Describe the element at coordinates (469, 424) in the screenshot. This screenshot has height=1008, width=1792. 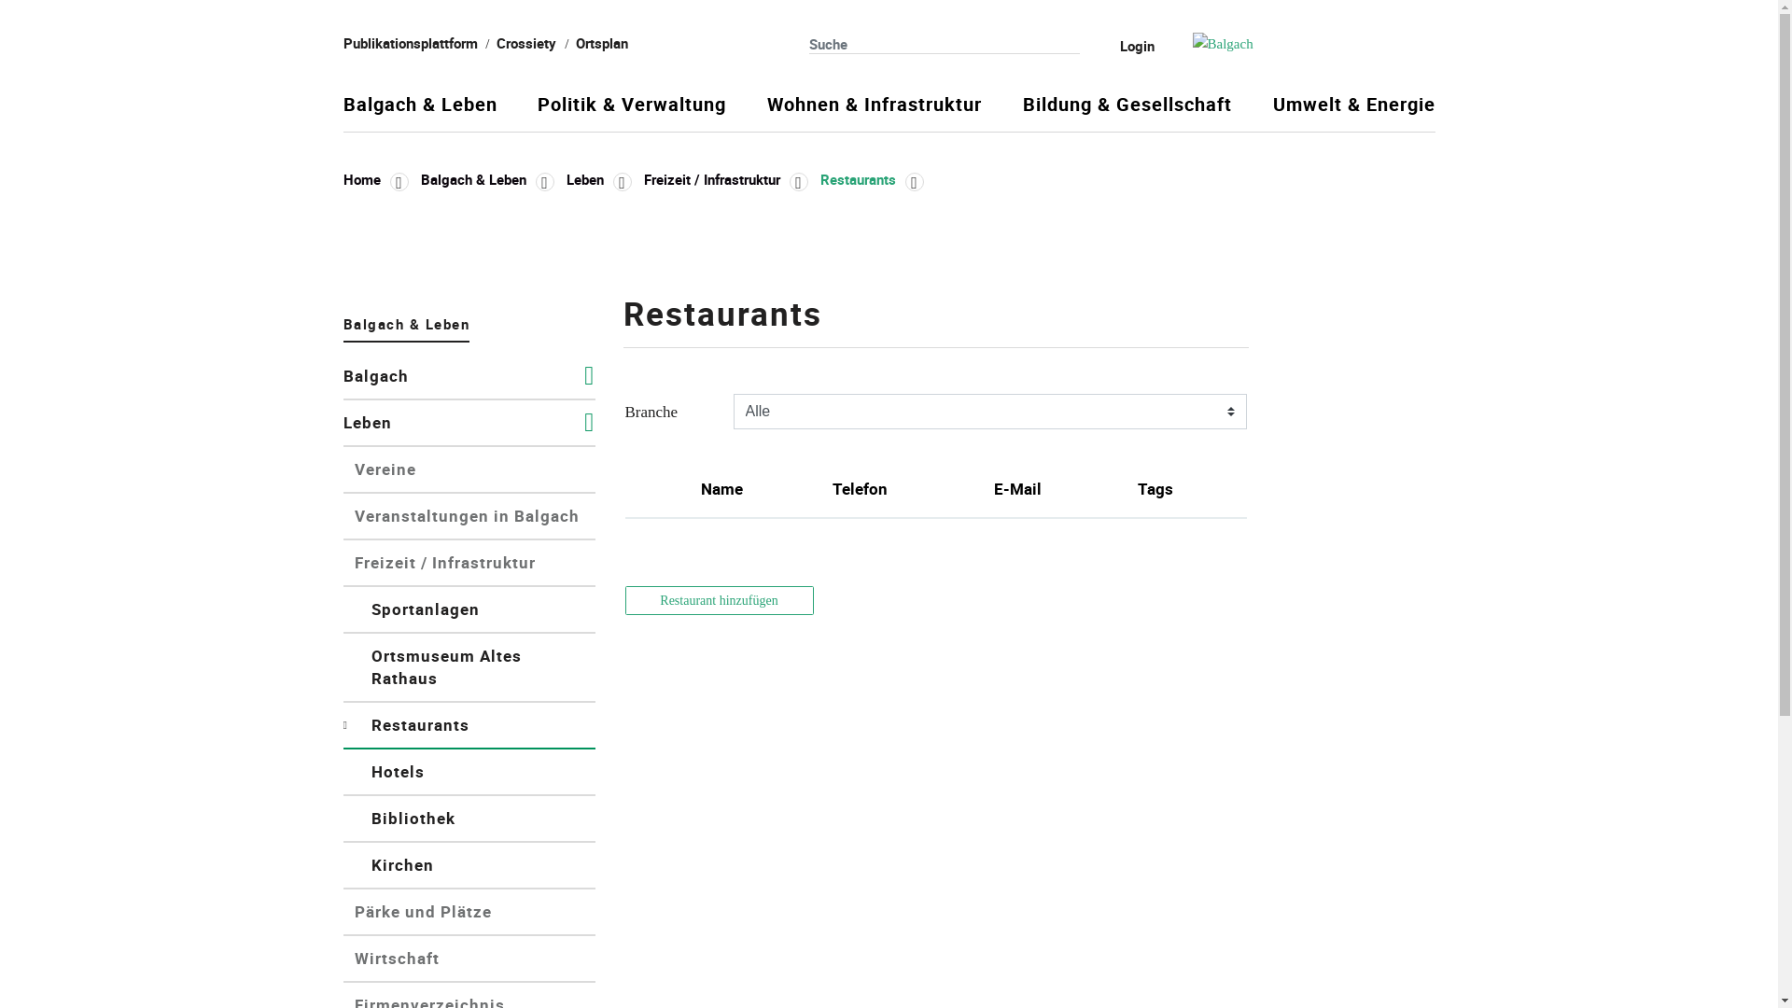
I see `Leben` at that location.